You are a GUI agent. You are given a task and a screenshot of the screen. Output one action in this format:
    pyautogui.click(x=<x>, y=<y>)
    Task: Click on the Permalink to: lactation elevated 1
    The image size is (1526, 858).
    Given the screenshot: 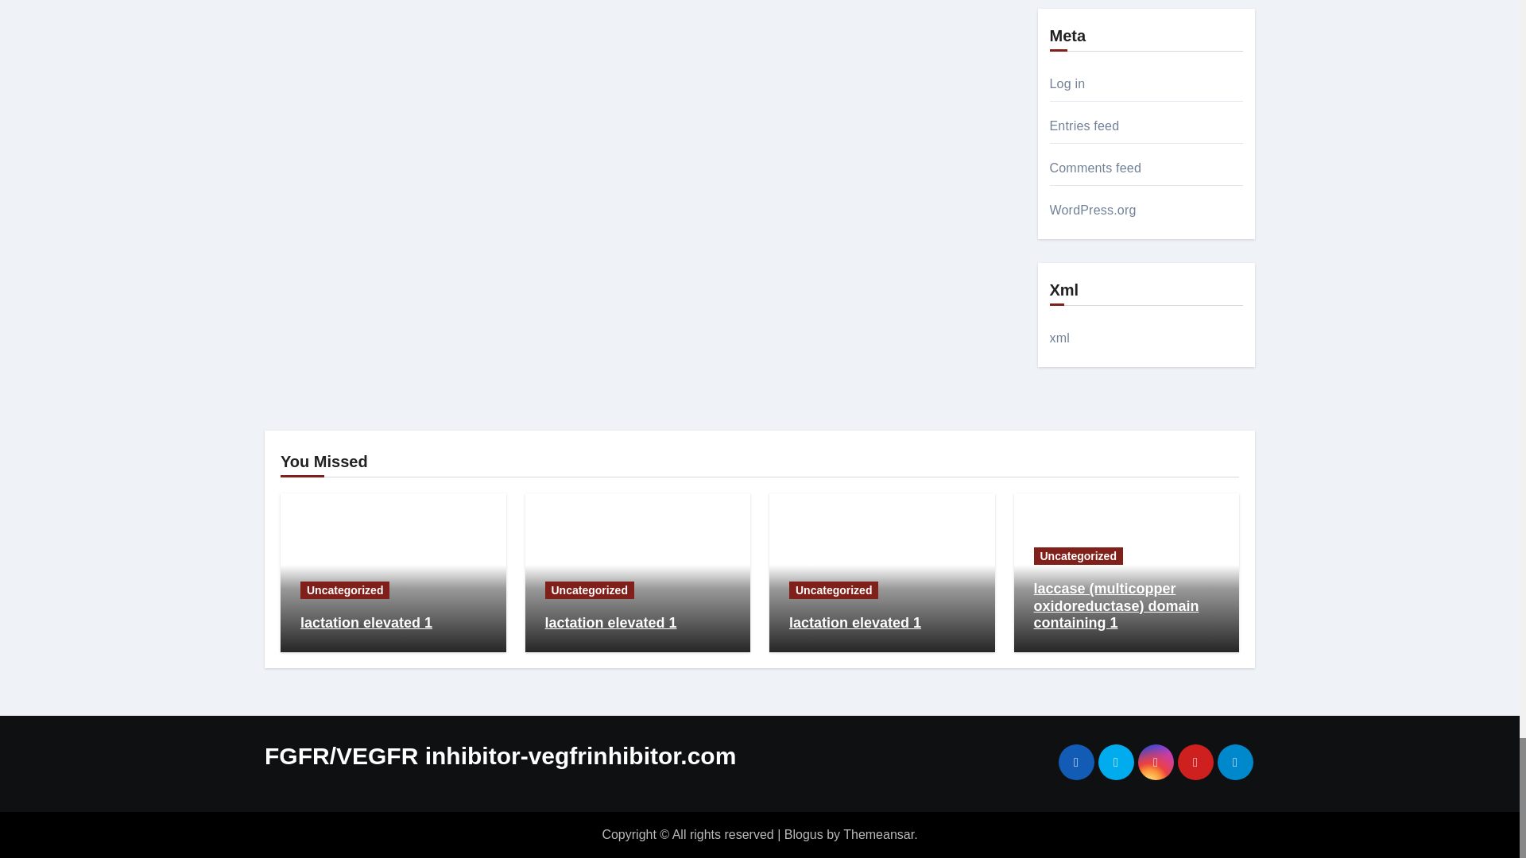 What is the action you would take?
    pyautogui.click(x=610, y=623)
    